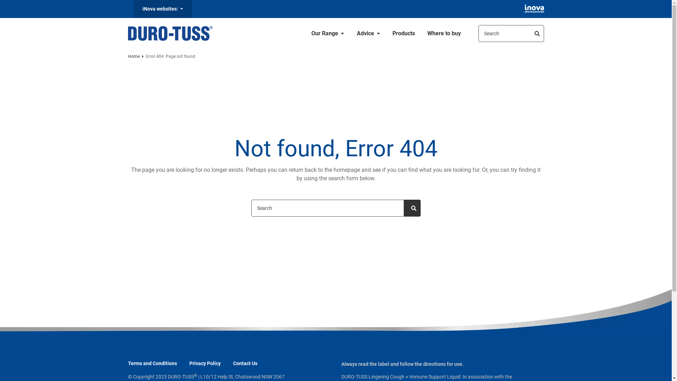 This screenshot has height=381, width=677. Describe the element at coordinates (328, 34) in the screenshot. I see `Our Range` at that location.